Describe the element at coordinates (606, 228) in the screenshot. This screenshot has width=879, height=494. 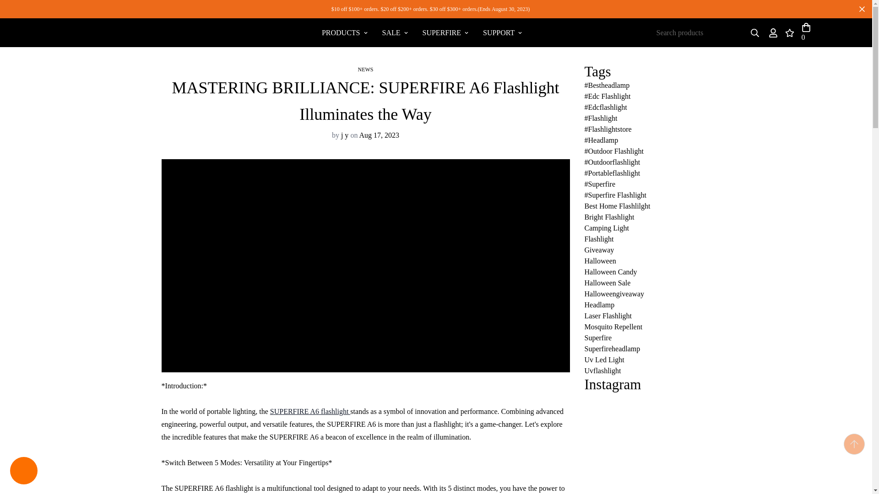
I see `SALE` at that location.